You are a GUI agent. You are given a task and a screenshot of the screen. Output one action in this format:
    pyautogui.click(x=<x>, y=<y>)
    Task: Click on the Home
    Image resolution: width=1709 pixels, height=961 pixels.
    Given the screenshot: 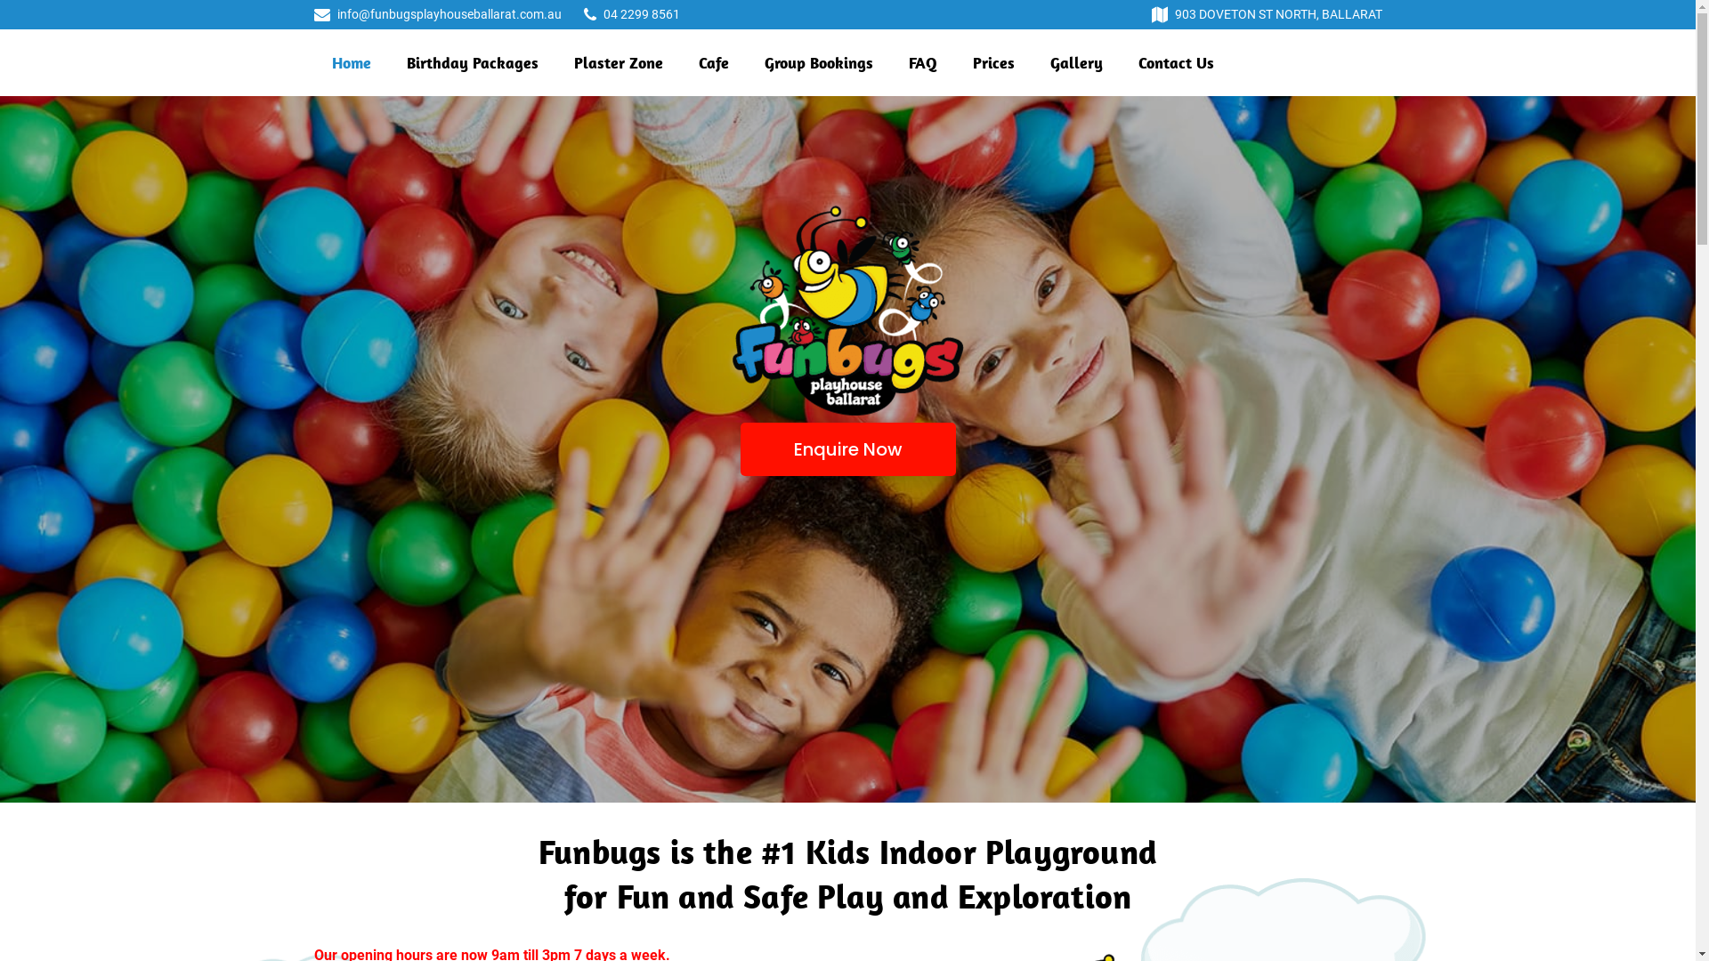 What is the action you would take?
    pyautogui.click(x=351, y=62)
    